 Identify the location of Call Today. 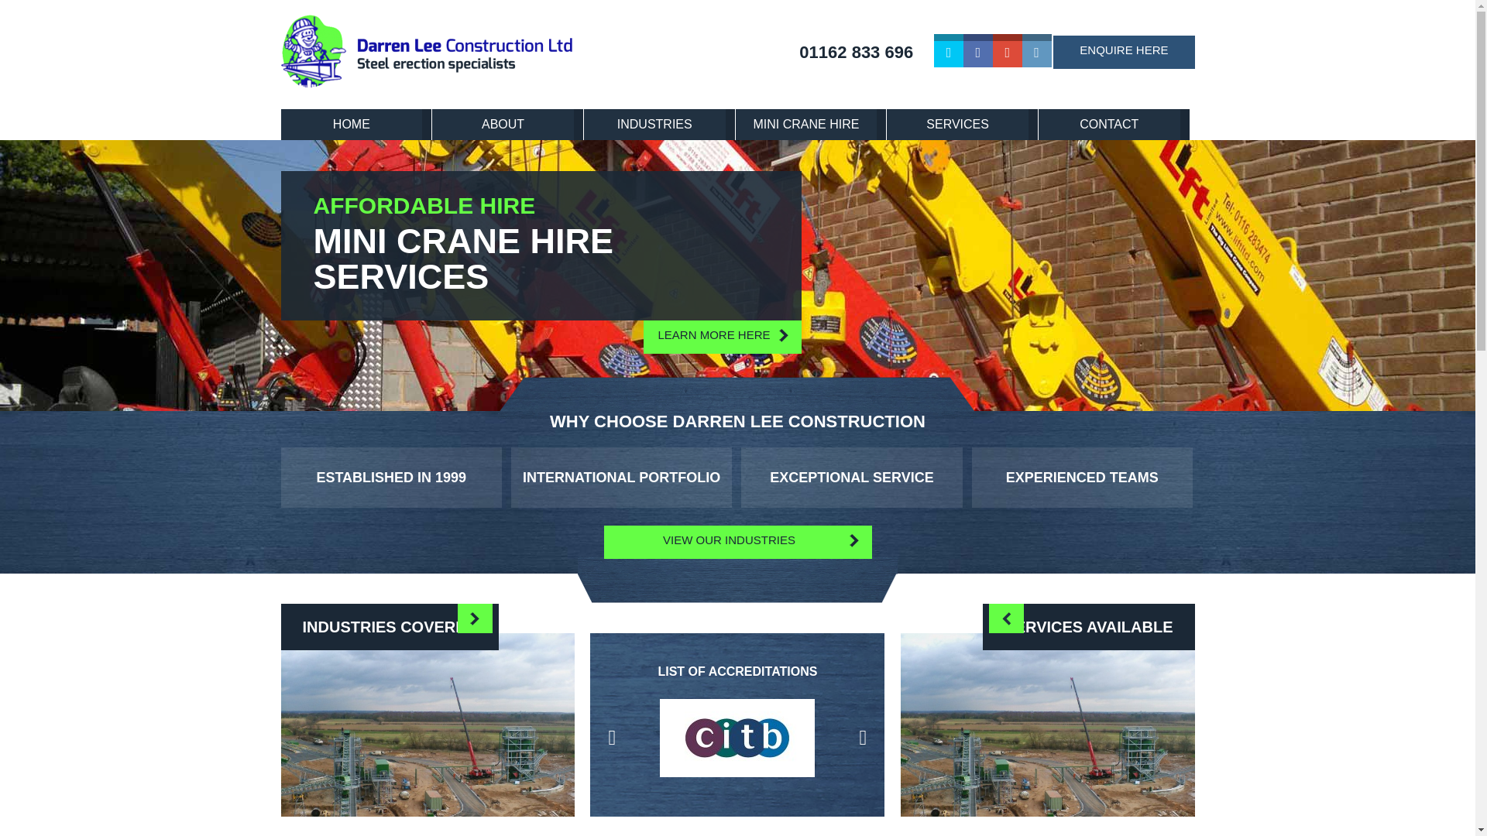
(856, 53).